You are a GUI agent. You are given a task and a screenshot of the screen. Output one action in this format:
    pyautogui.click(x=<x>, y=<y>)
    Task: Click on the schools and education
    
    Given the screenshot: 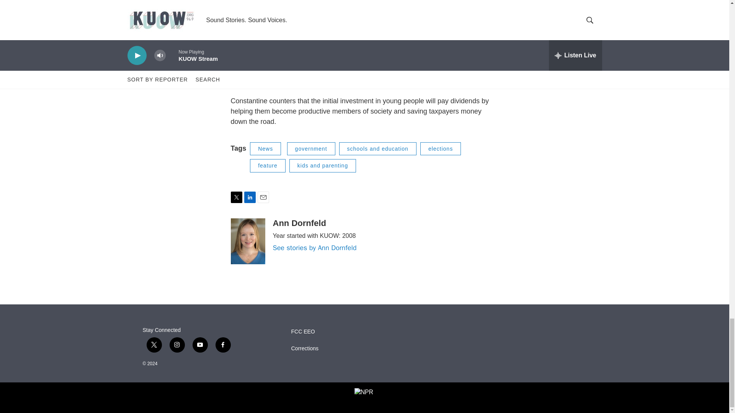 What is the action you would take?
    pyautogui.click(x=377, y=149)
    